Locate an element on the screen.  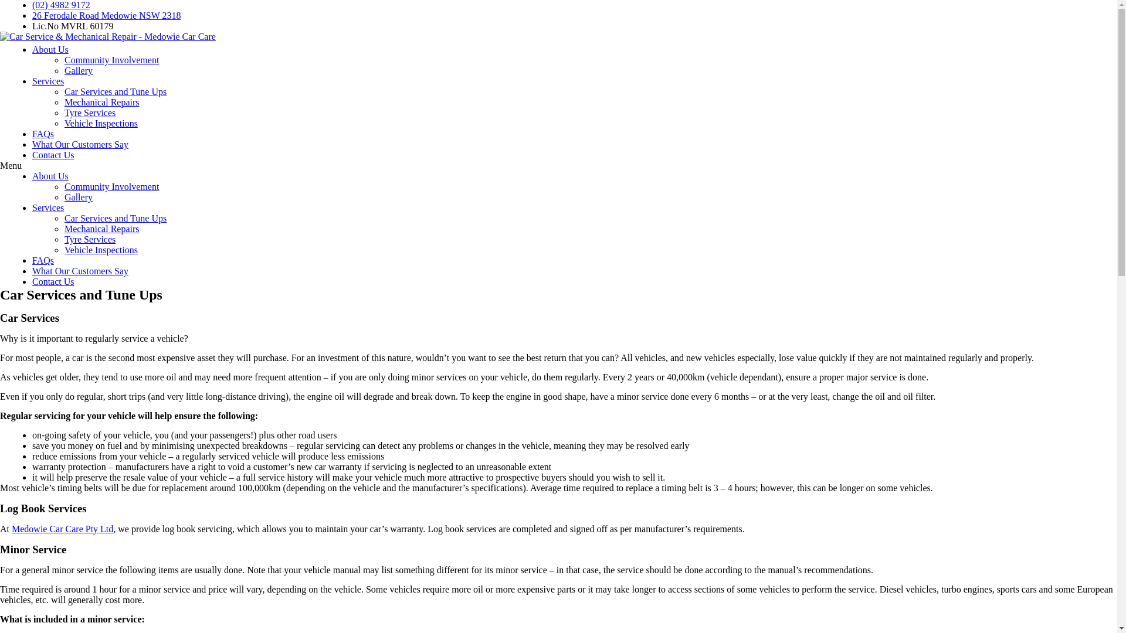
Car Services and Tune Ups is located at coordinates (116, 218).